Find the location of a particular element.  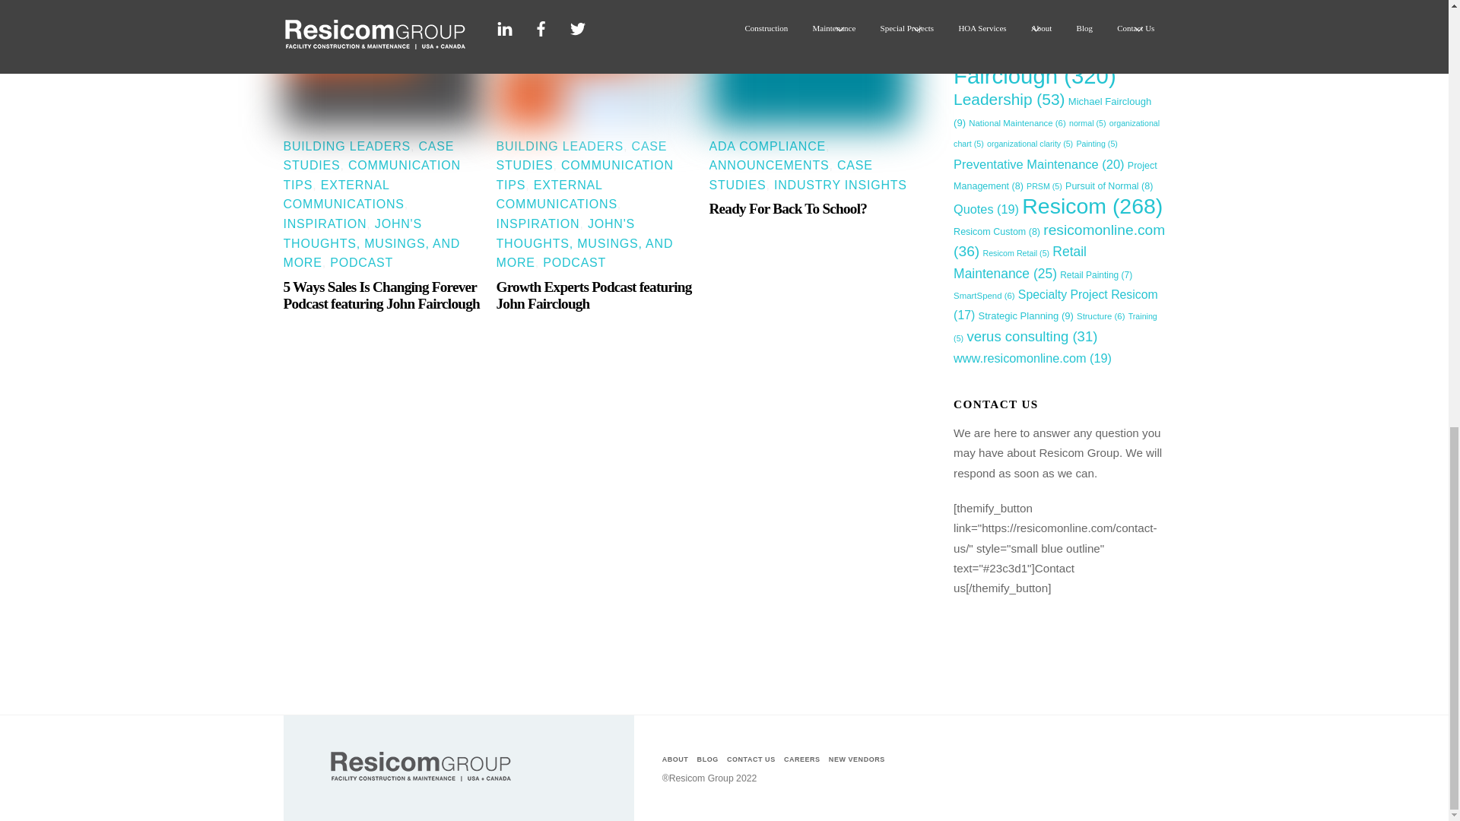

PODCAST is located at coordinates (360, 262).